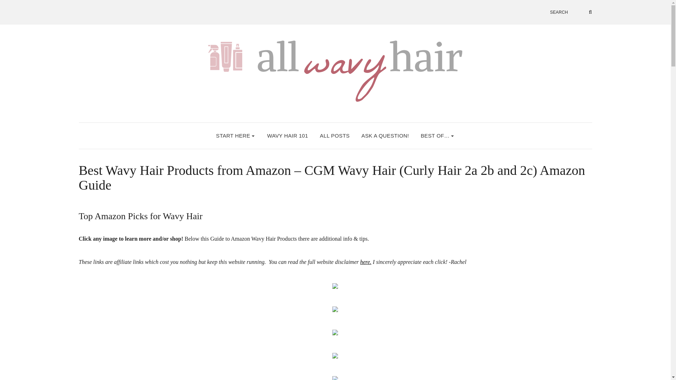 The height and width of the screenshot is (380, 676). Describe the element at coordinates (287, 136) in the screenshot. I see `WAVY HAIR 101` at that location.